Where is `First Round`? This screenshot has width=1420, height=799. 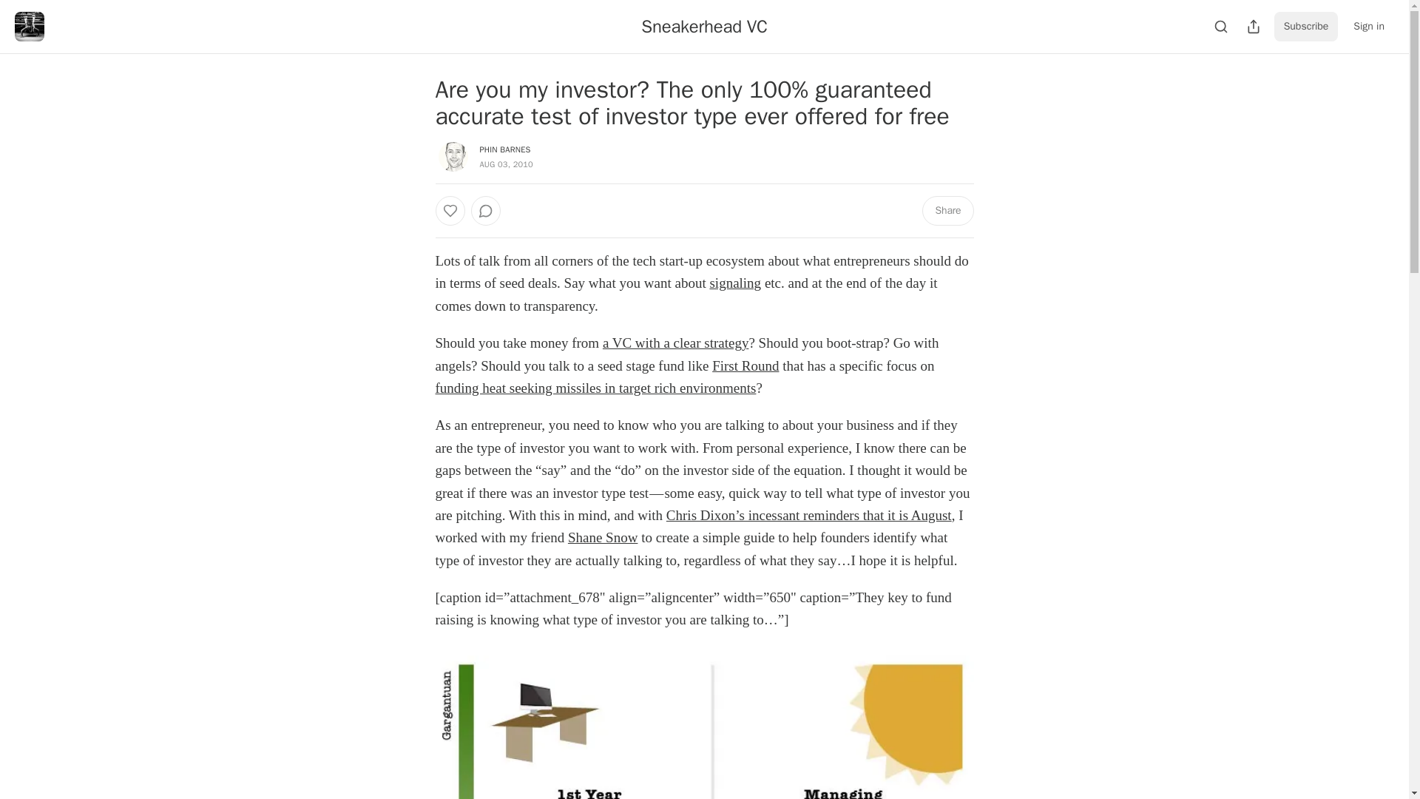 First Round is located at coordinates (745, 365).